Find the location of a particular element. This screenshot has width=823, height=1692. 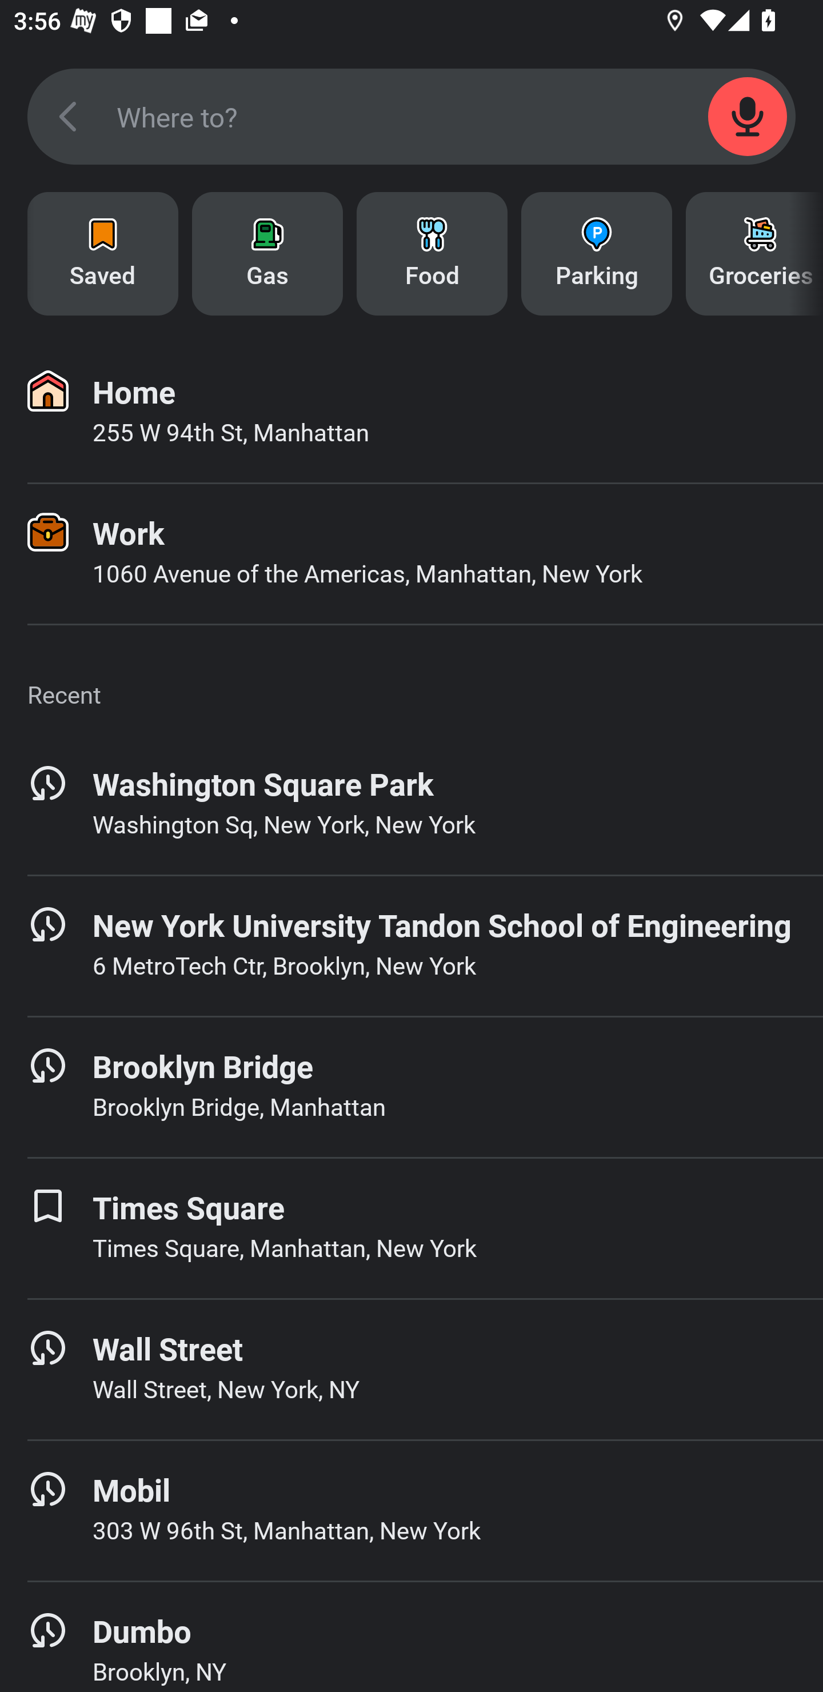

Mobil 303 W 96th St, Manhattan, New York is located at coordinates (411, 1510).